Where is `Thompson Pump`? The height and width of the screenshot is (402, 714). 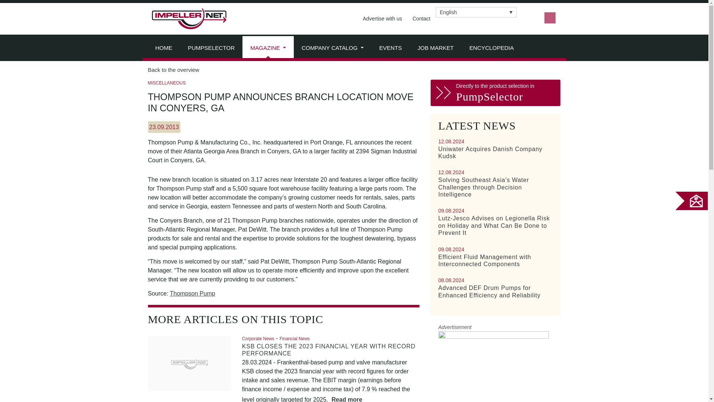 Thompson Pump is located at coordinates (193, 293).